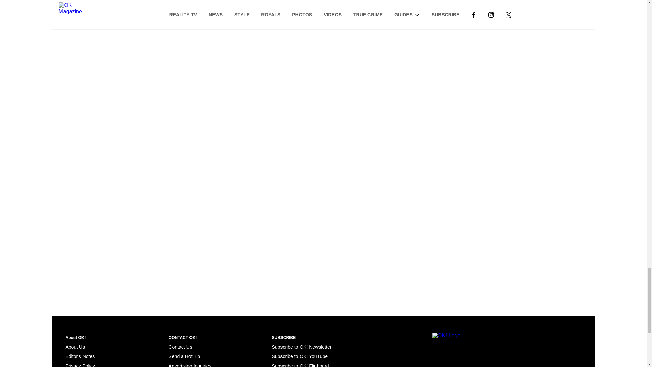  What do you see at coordinates (180, 347) in the screenshot?
I see `Contact Us` at bounding box center [180, 347].